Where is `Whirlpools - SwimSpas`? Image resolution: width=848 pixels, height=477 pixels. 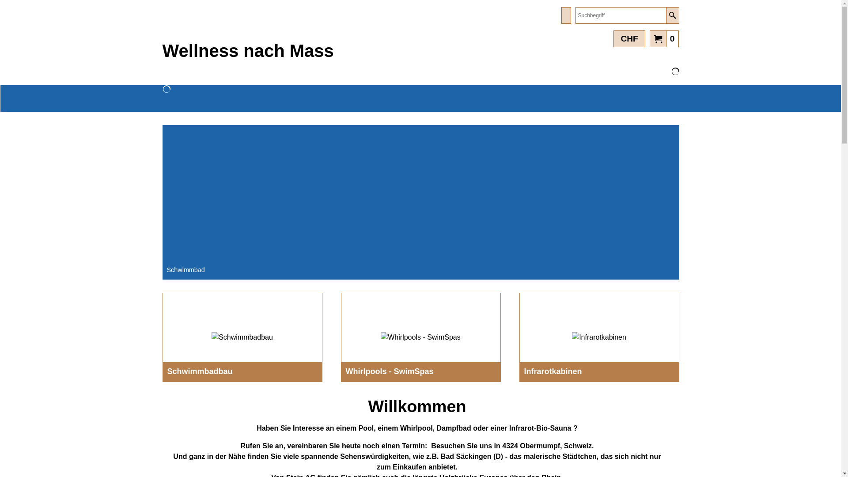
Whirlpools - SwimSpas is located at coordinates (420, 337).